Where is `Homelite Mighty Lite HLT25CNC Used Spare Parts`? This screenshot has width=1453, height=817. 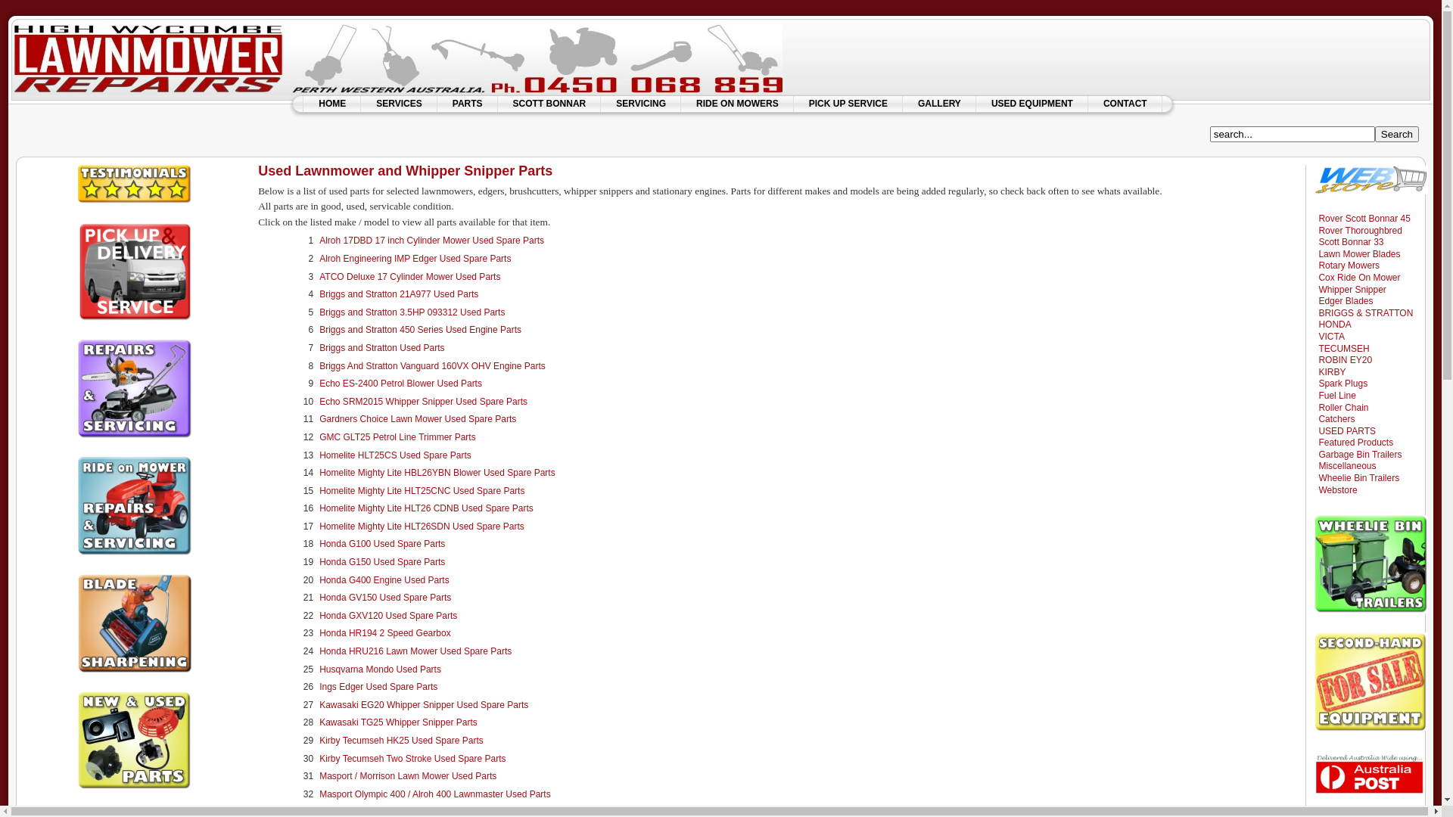 Homelite Mighty Lite HLT25CNC Used Spare Parts is located at coordinates (422, 491).